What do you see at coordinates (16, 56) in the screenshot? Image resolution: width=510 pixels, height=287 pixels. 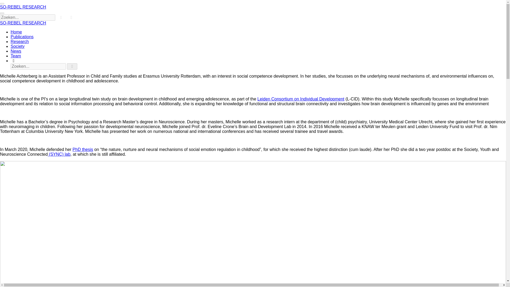 I see `Team` at bounding box center [16, 56].